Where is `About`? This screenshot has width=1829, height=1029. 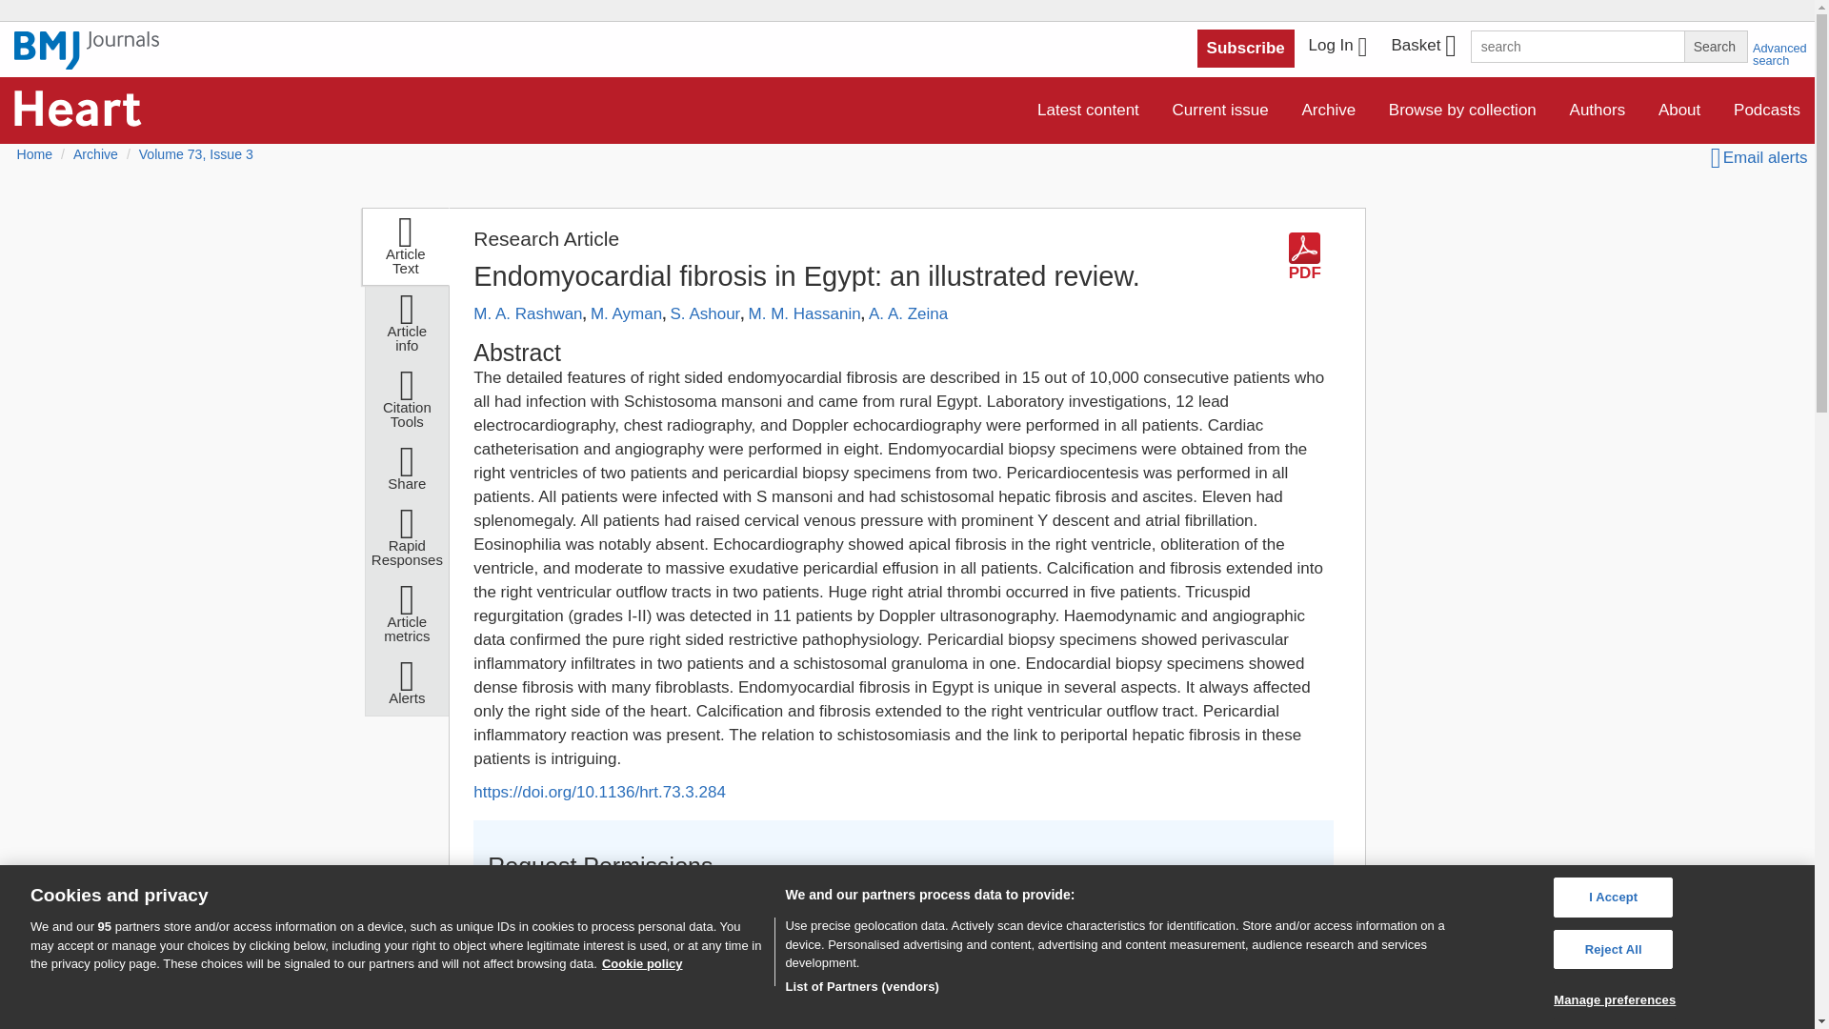
About is located at coordinates (1679, 111).